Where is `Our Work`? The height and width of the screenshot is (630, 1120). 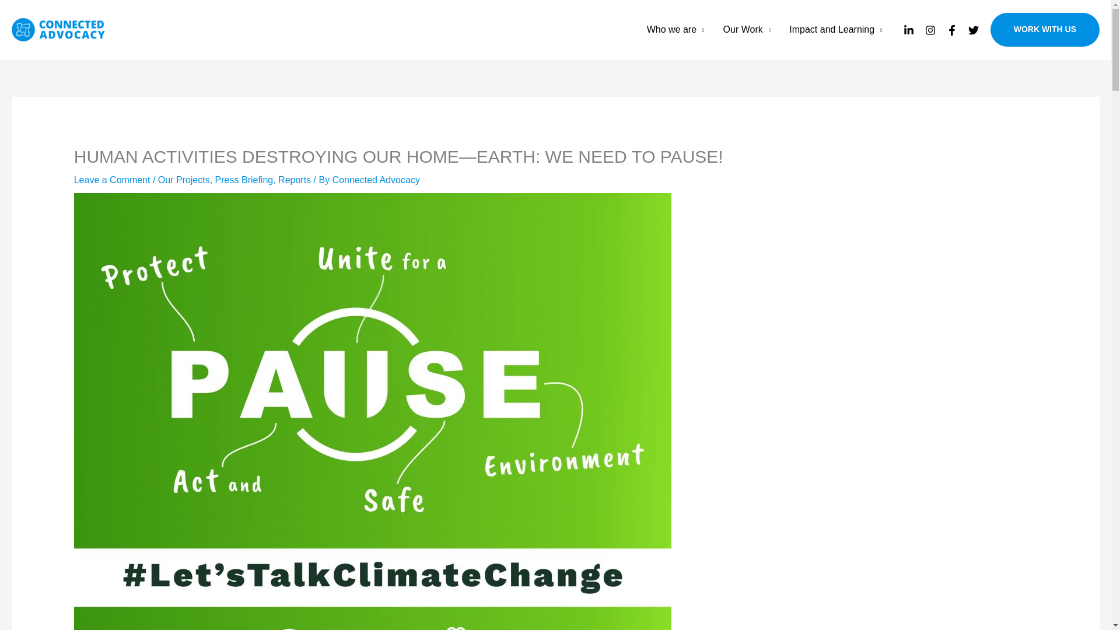
Our Work is located at coordinates (747, 30).